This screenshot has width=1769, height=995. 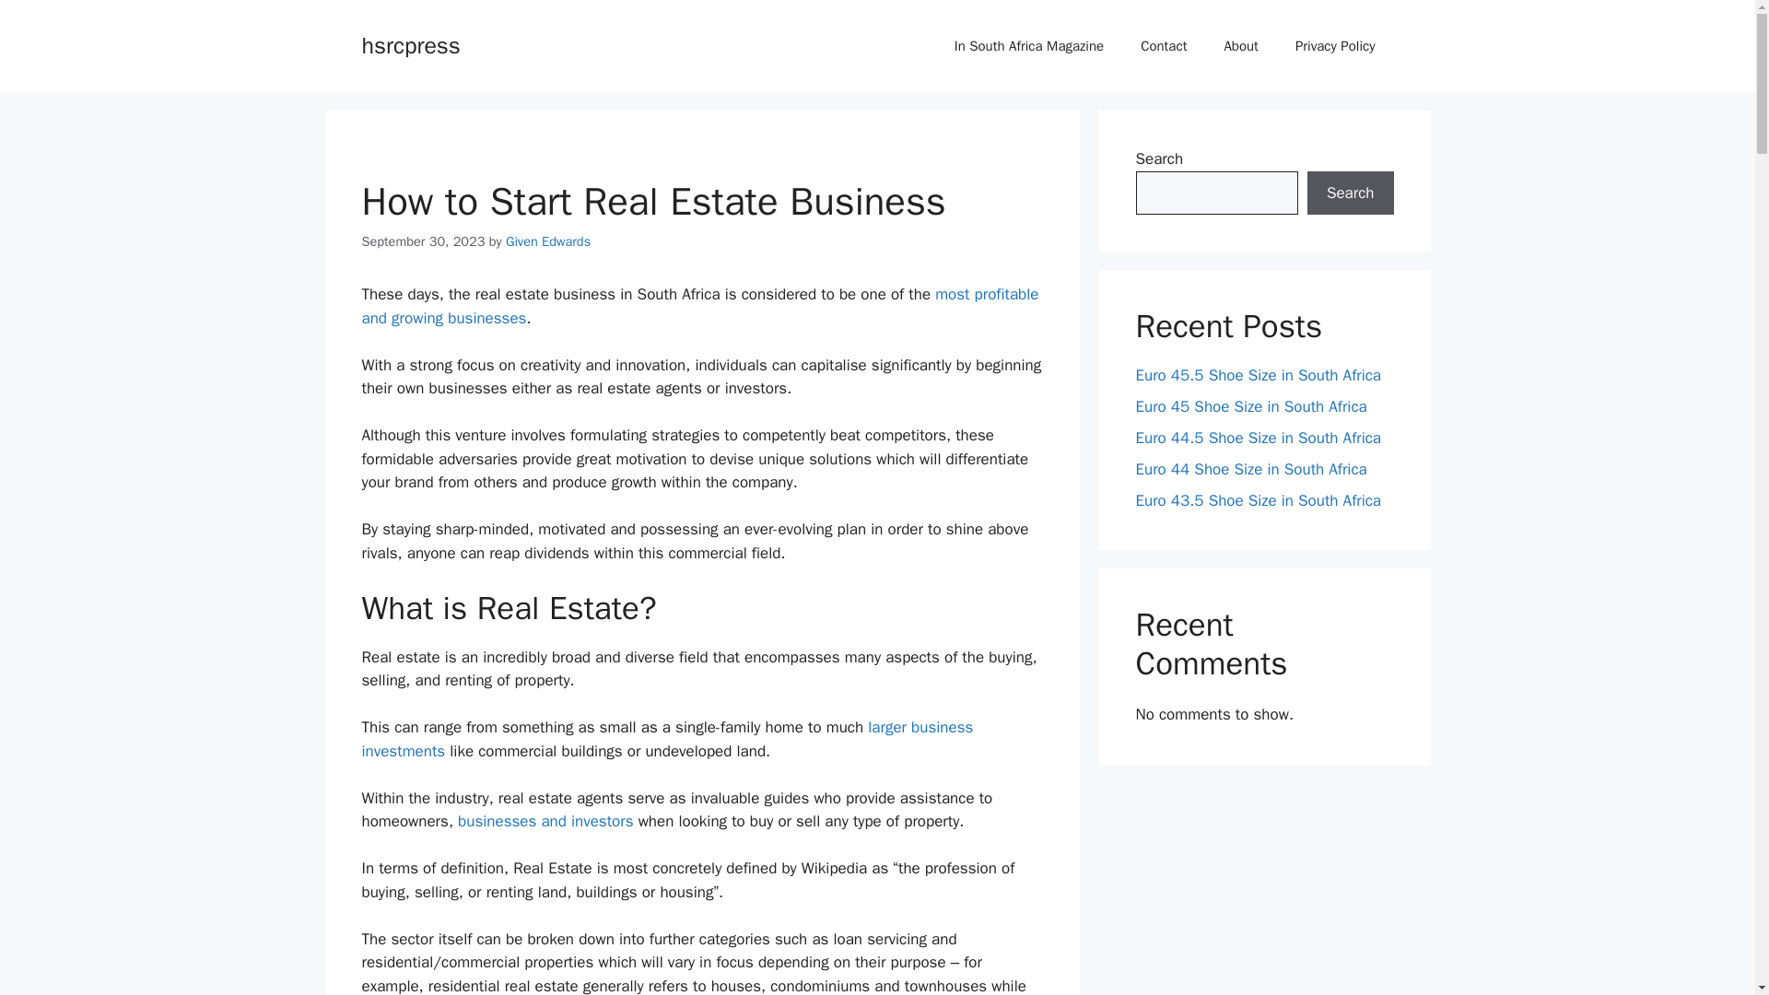 I want to click on View all posts by Given Edwards, so click(x=548, y=241).